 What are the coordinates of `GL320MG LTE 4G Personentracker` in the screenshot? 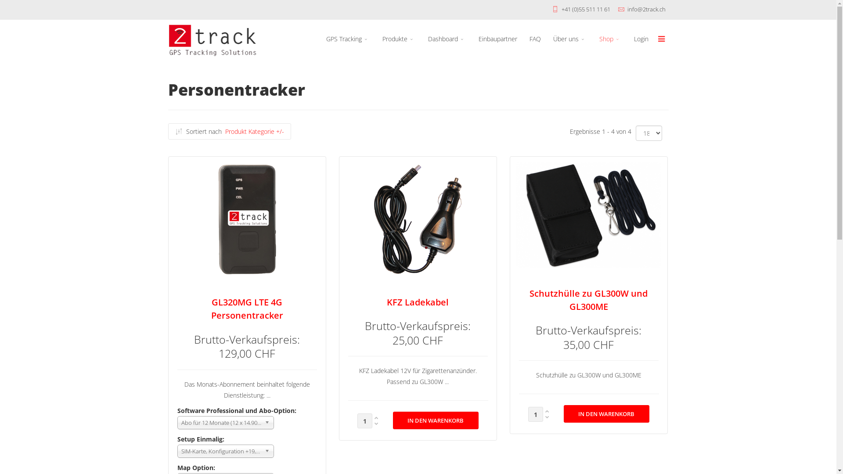 It's located at (247, 309).